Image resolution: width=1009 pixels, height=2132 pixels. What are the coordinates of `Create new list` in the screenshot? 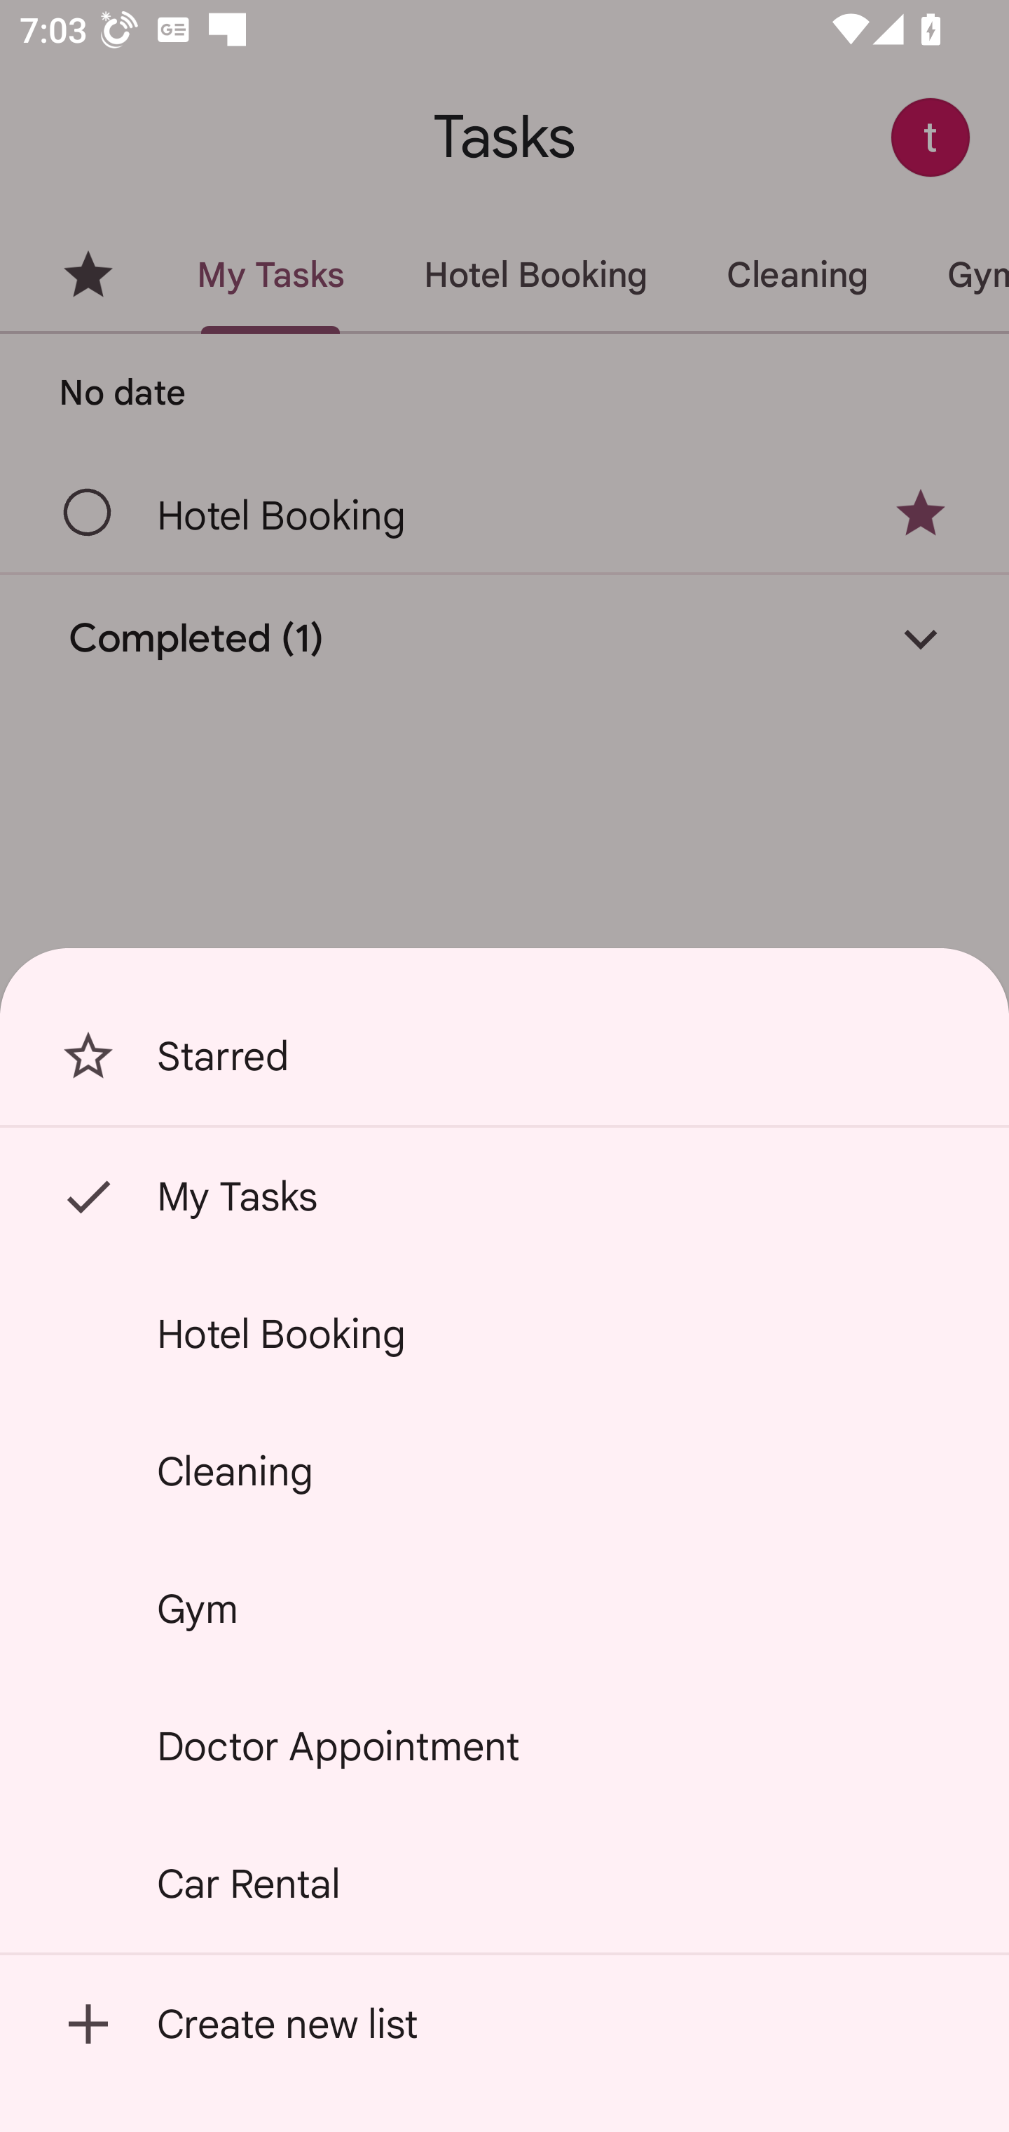 It's located at (504, 2024).